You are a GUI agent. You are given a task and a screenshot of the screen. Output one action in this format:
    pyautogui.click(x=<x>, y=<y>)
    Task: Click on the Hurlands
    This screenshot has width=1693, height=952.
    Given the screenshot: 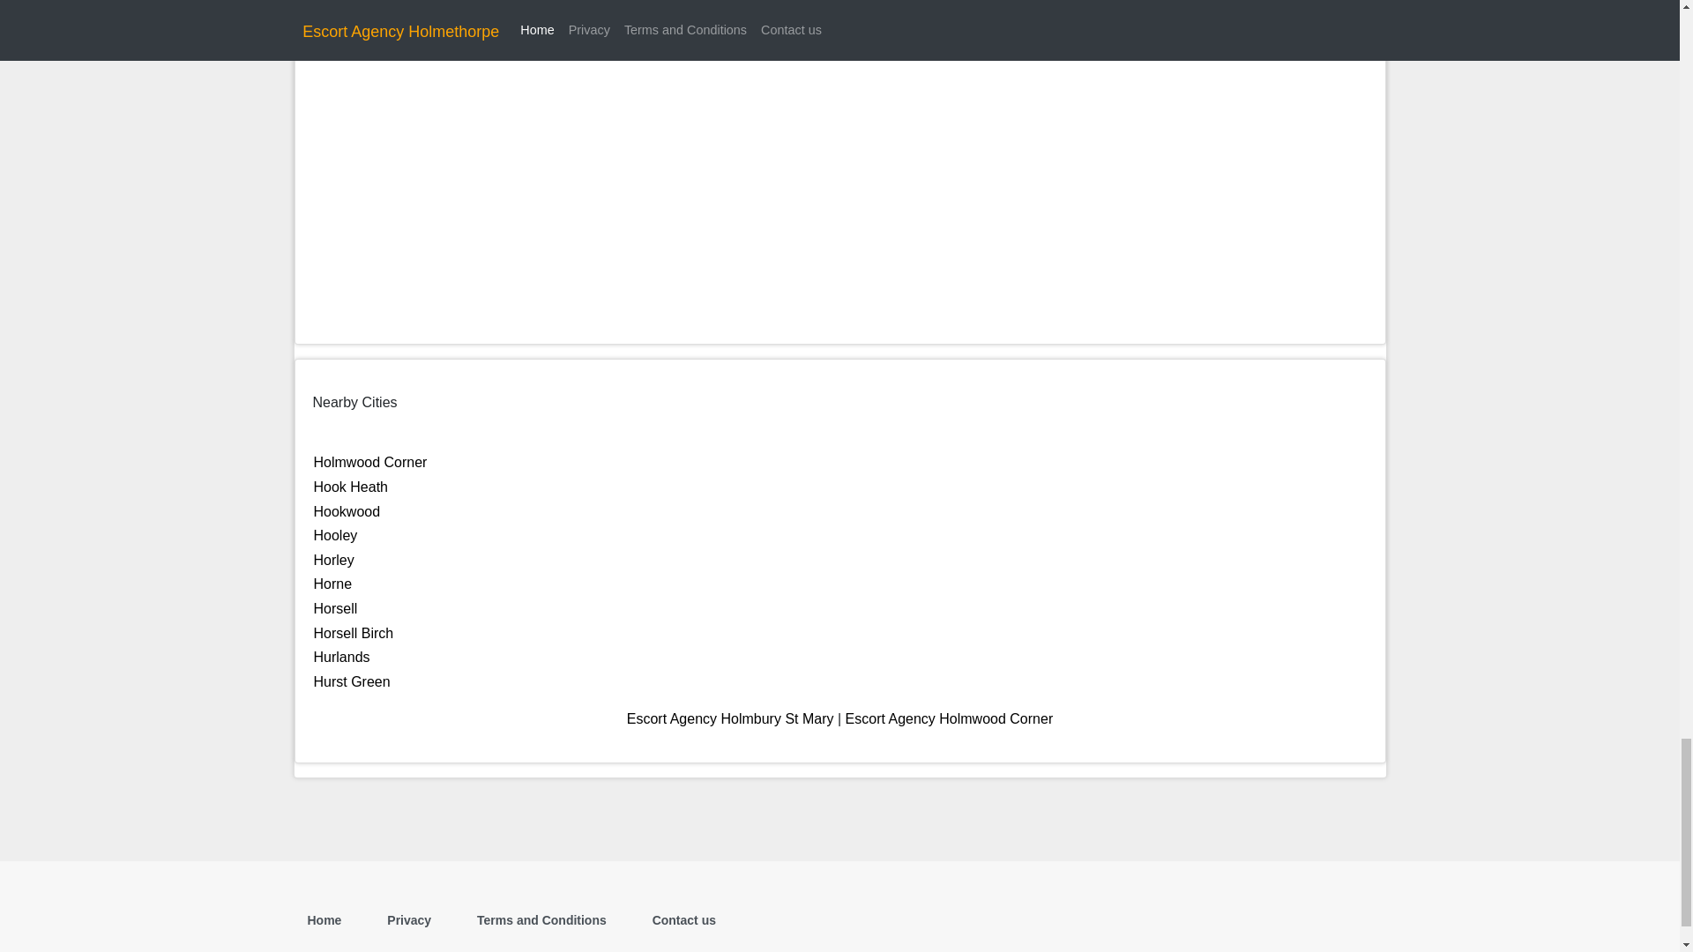 What is the action you would take?
    pyautogui.click(x=342, y=656)
    